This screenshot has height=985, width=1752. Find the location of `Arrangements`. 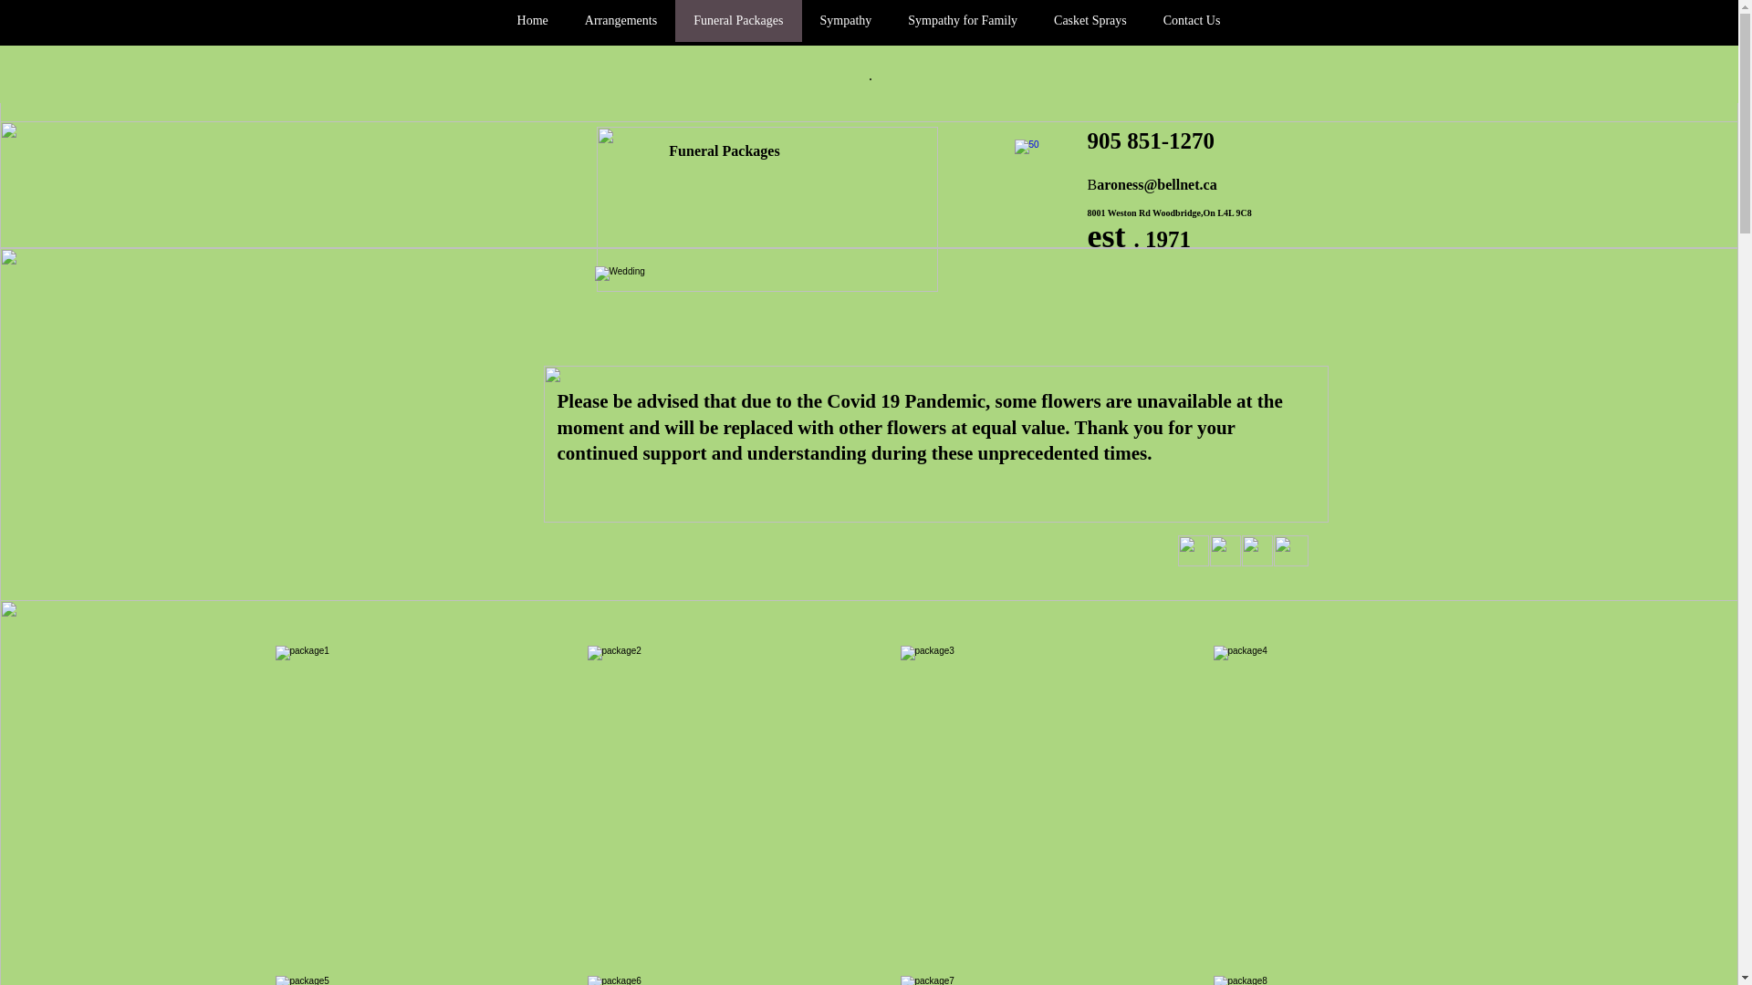

Arrangements is located at coordinates (620, 21).